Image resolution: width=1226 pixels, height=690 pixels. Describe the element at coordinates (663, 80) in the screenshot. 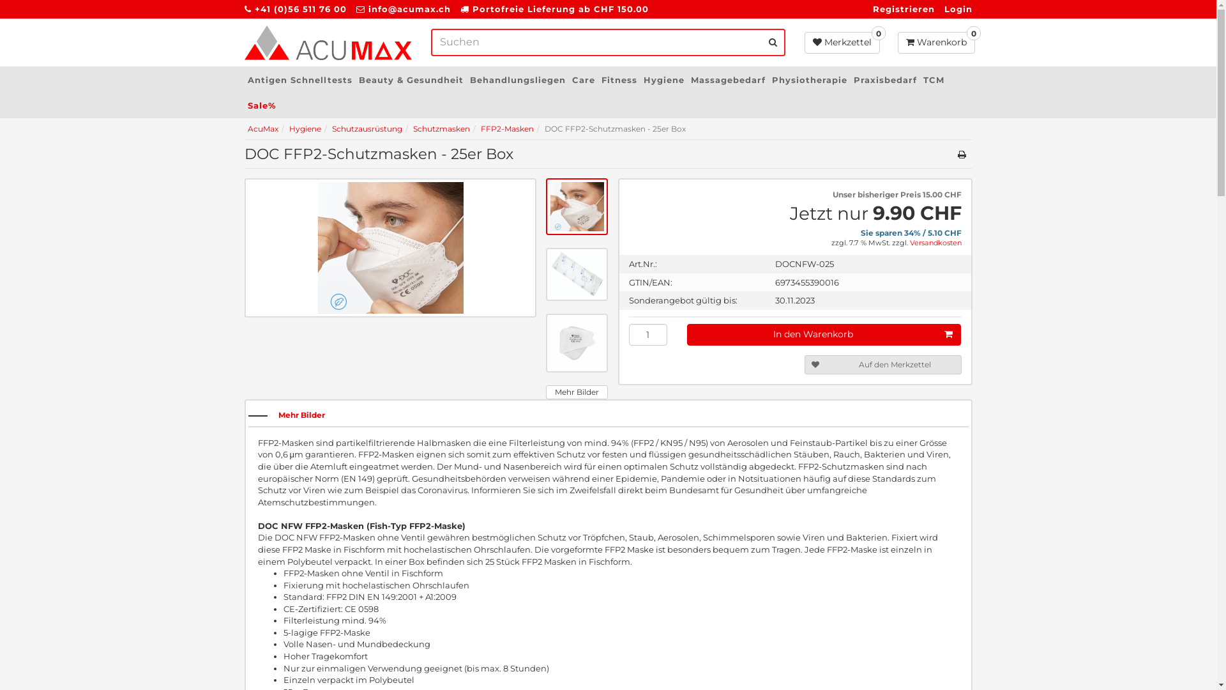

I see `Hygiene` at that location.